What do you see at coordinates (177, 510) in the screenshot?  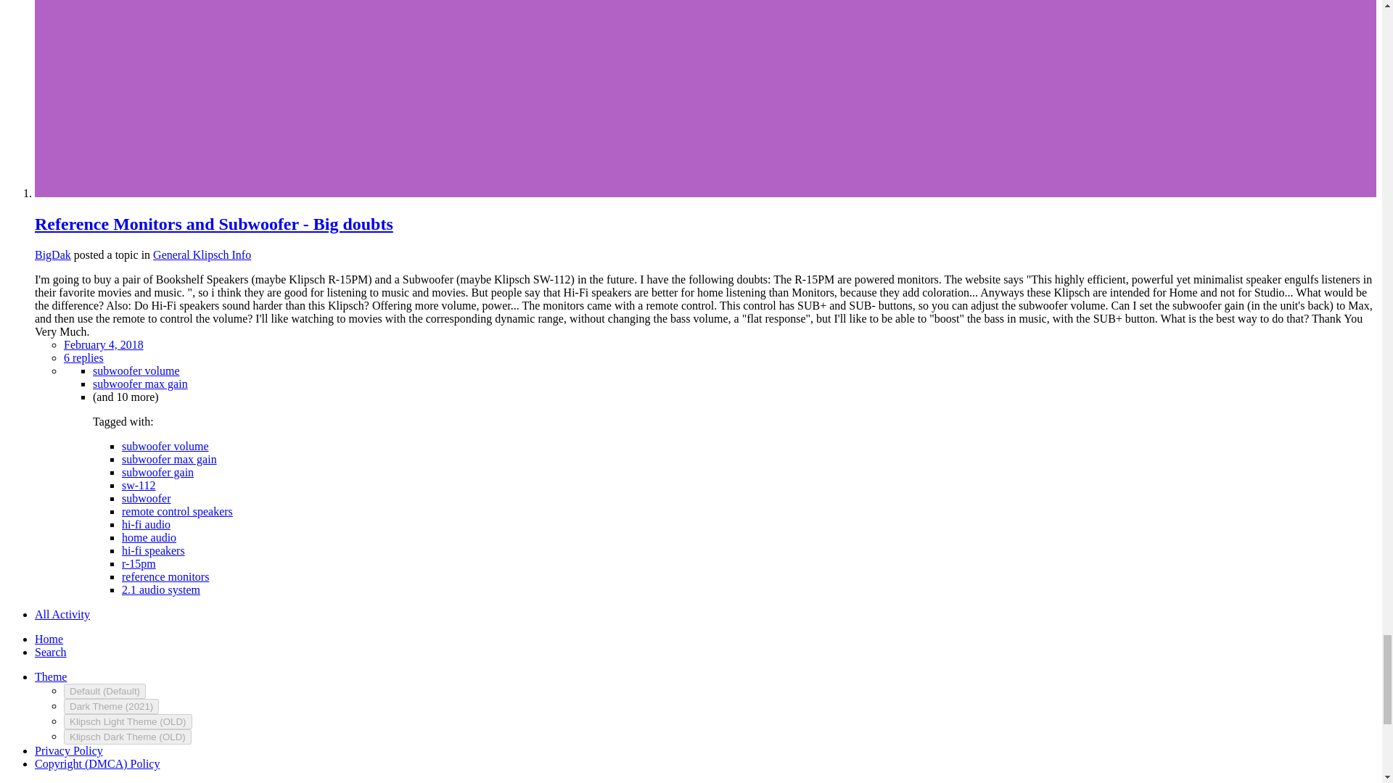 I see `Find other content tagged with 'remote control speakers'` at bounding box center [177, 510].